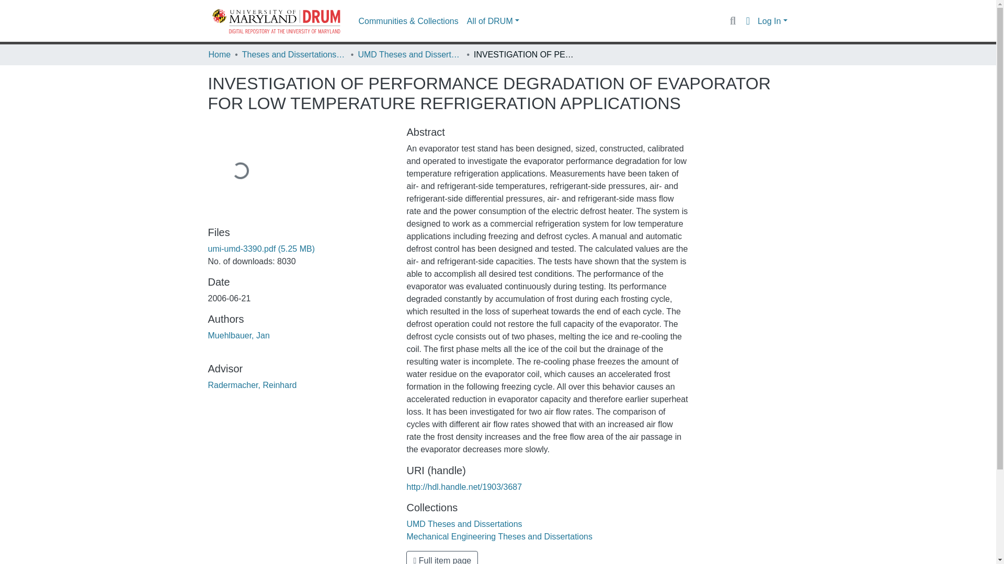  What do you see at coordinates (493, 21) in the screenshot?
I see `All of DRUM` at bounding box center [493, 21].